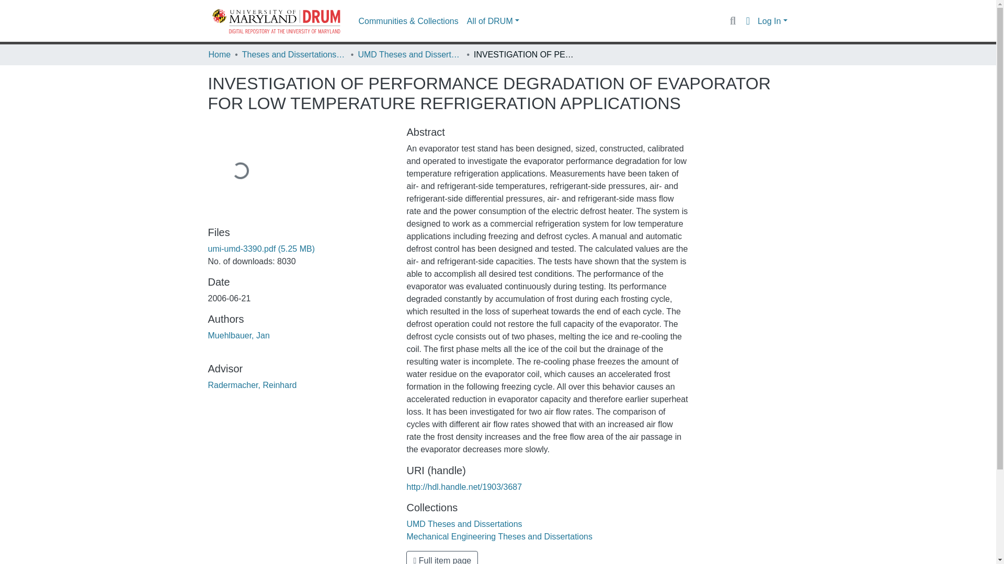  What do you see at coordinates (493, 21) in the screenshot?
I see `All of DRUM` at bounding box center [493, 21].